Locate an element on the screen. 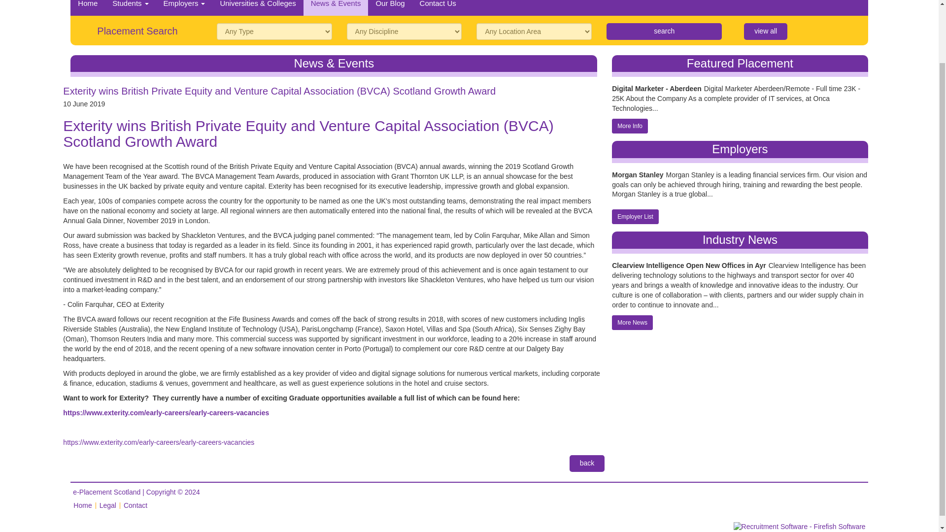 This screenshot has width=946, height=532. Students is located at coordinates (130, 6).